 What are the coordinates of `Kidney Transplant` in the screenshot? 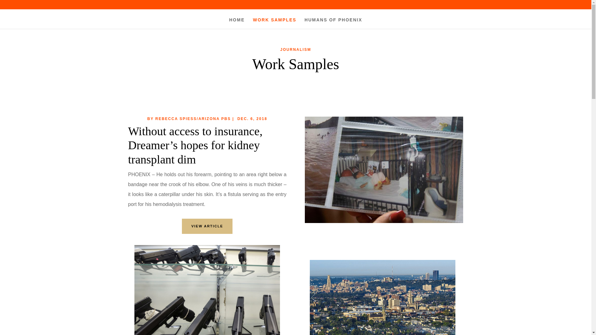 It's located at (384, 170).